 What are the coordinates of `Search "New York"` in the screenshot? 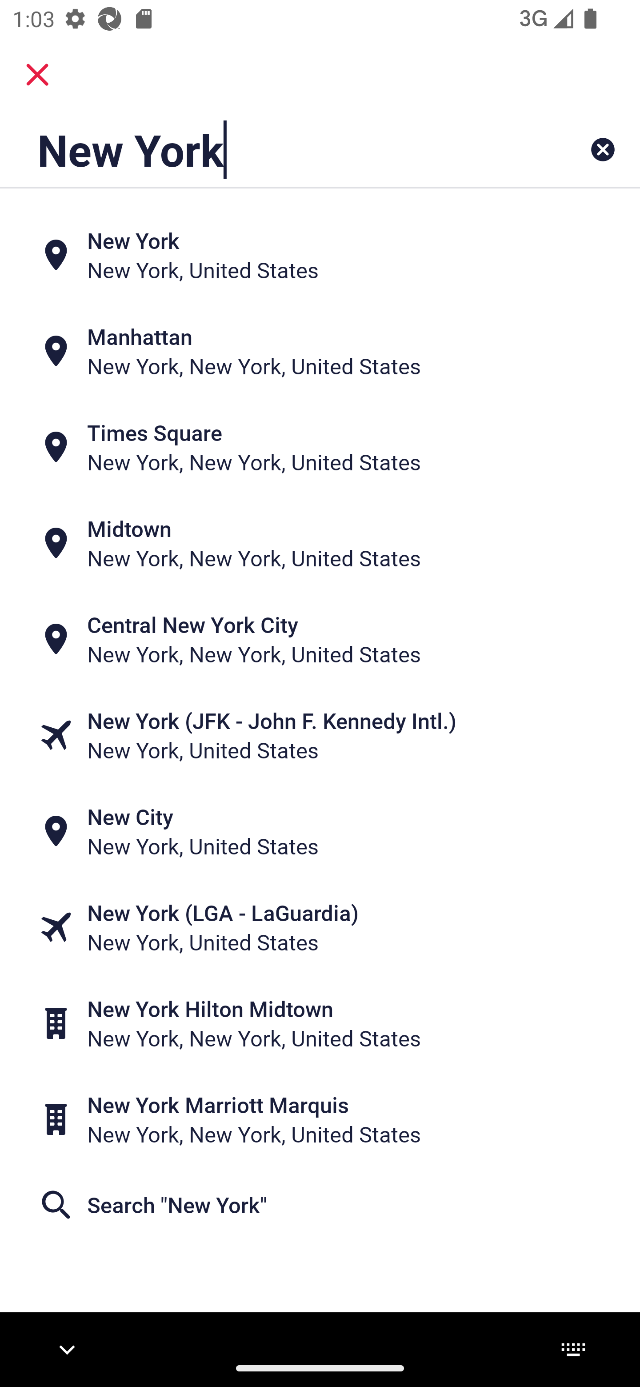 It's located at (320, 1205).